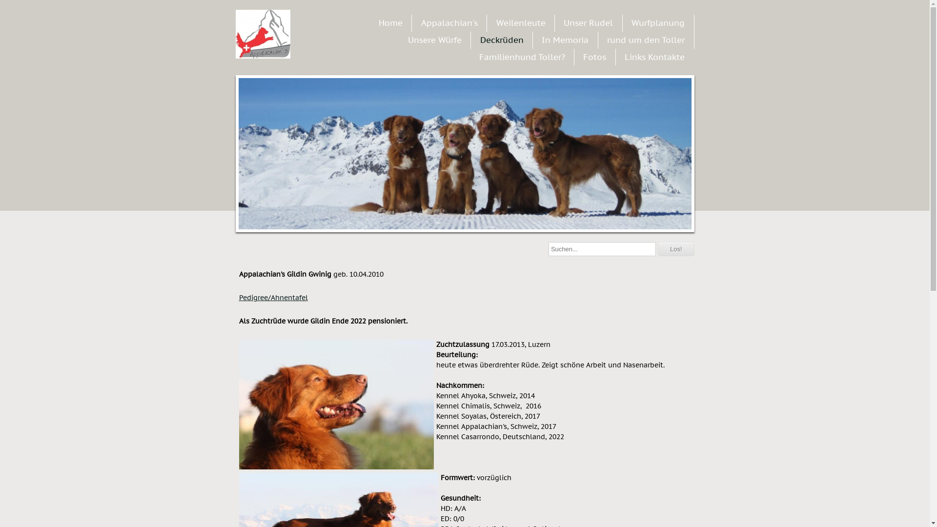 The image size is (937, 527). I want to click on Pedigree/Ahnentafel, so click(273, 298).